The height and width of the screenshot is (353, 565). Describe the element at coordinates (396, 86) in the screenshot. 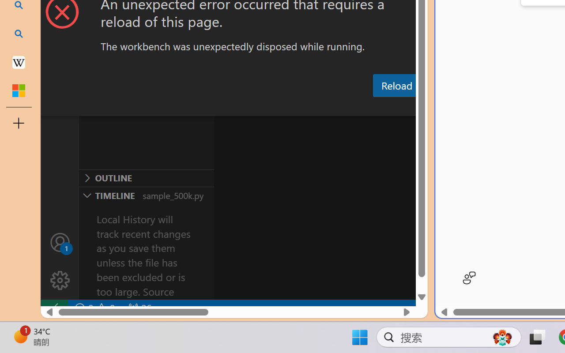

I see `Reload` at that location.